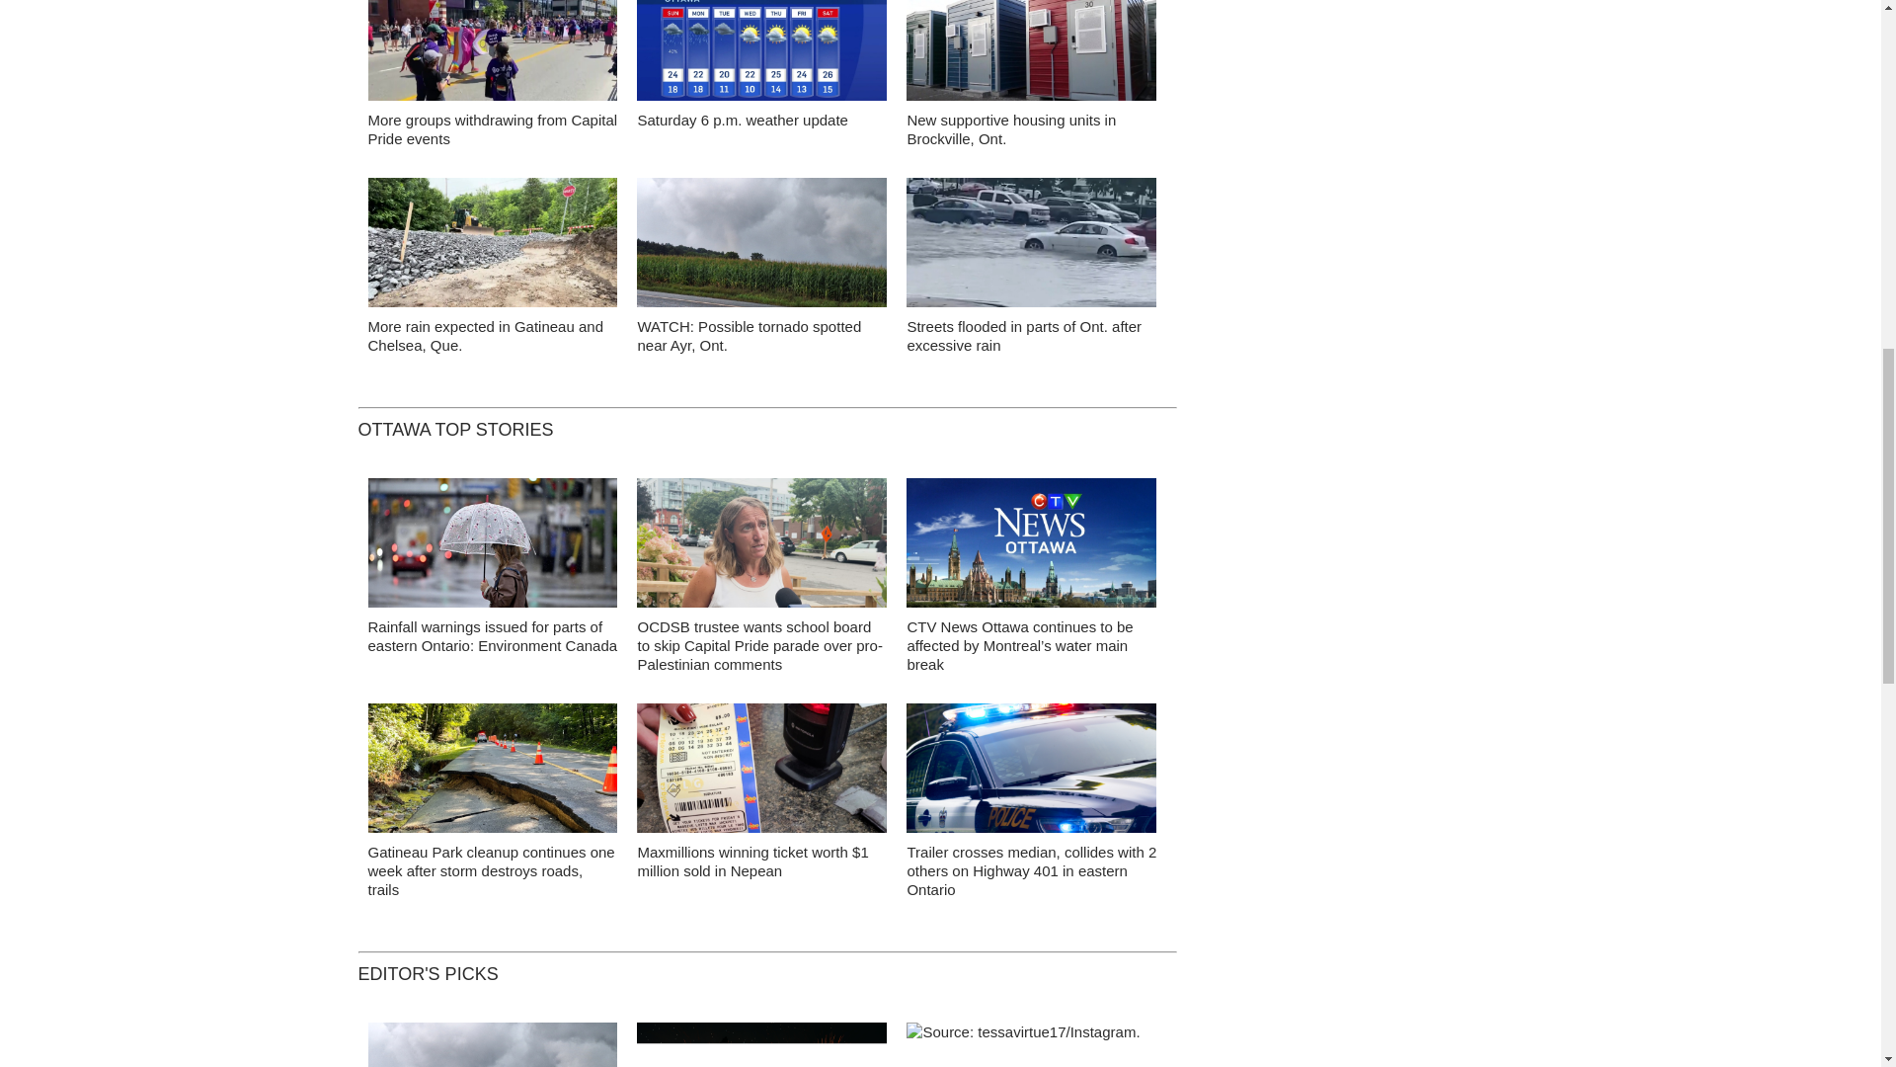 Image resolution: width=1896 pixels, height=1067 pixels. Describe the element at coordinates (743, 120) in the screenshot. I see `Saturday 6 p.m. weather update` at that location.